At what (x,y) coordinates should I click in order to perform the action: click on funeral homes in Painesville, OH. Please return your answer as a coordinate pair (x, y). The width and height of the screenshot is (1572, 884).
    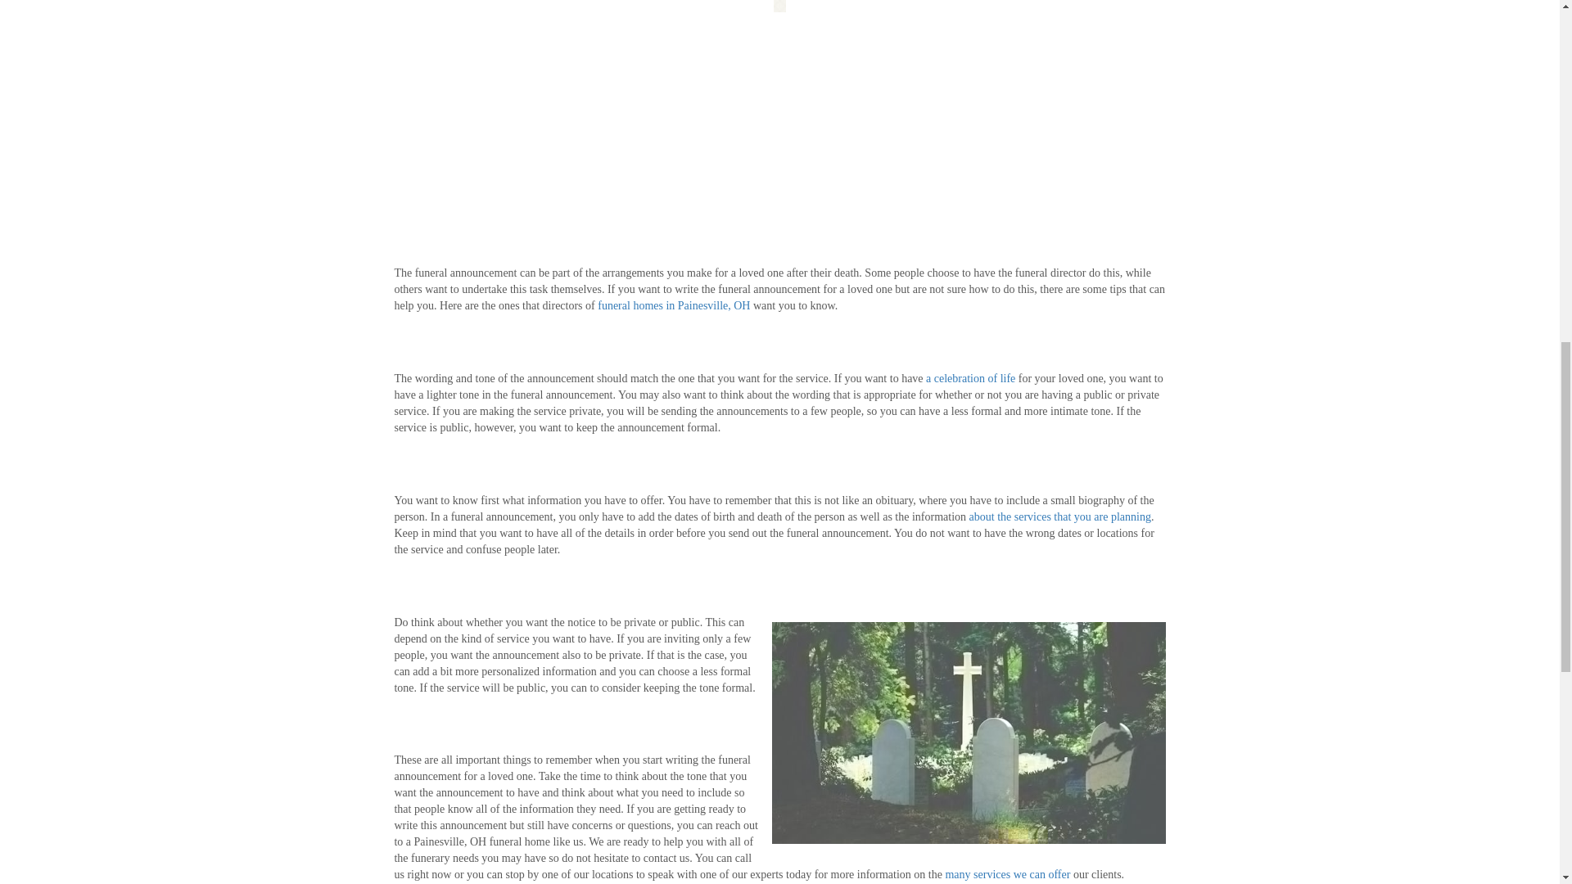
    Looking at the image, I should click on (673, 306).